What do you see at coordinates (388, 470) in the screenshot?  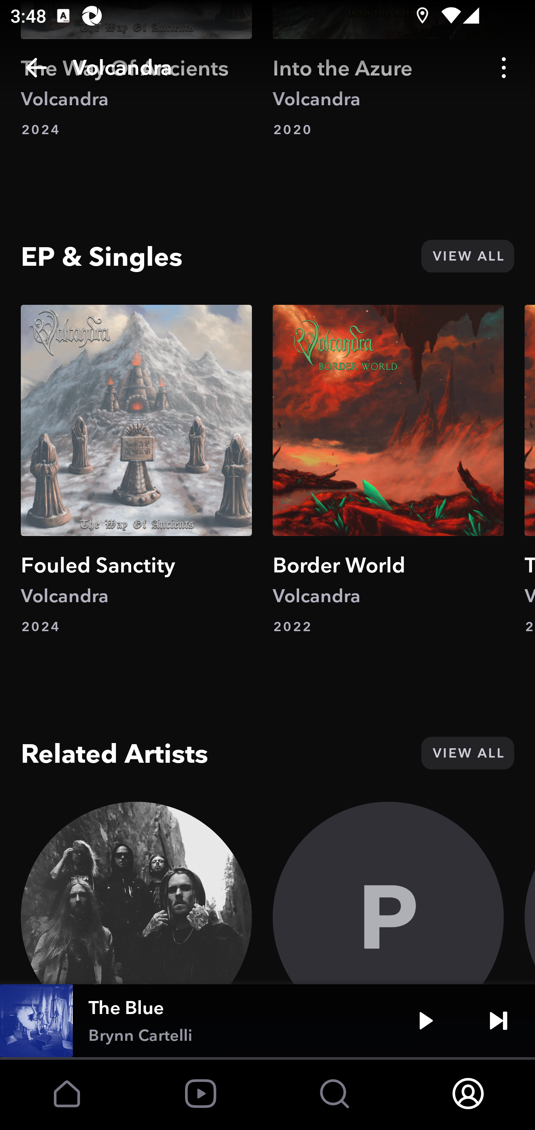 I see `Border World Volcandra 2022` at bounding box center [388, 470].